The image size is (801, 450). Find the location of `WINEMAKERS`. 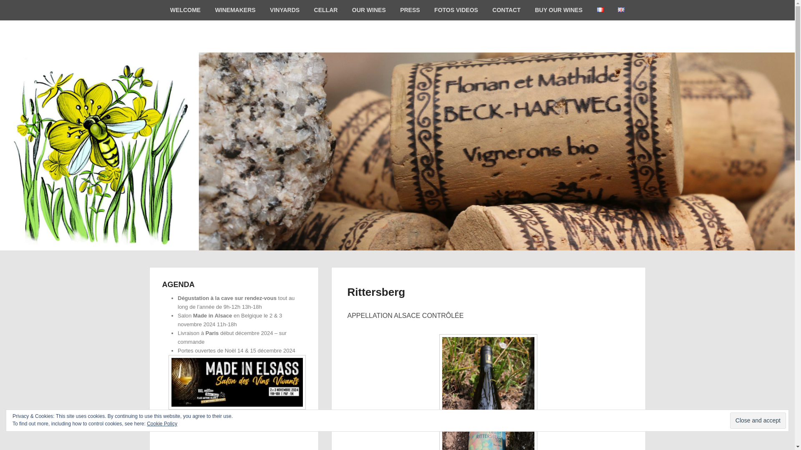

WINEMAKERS is located at coordinates (235, 10).